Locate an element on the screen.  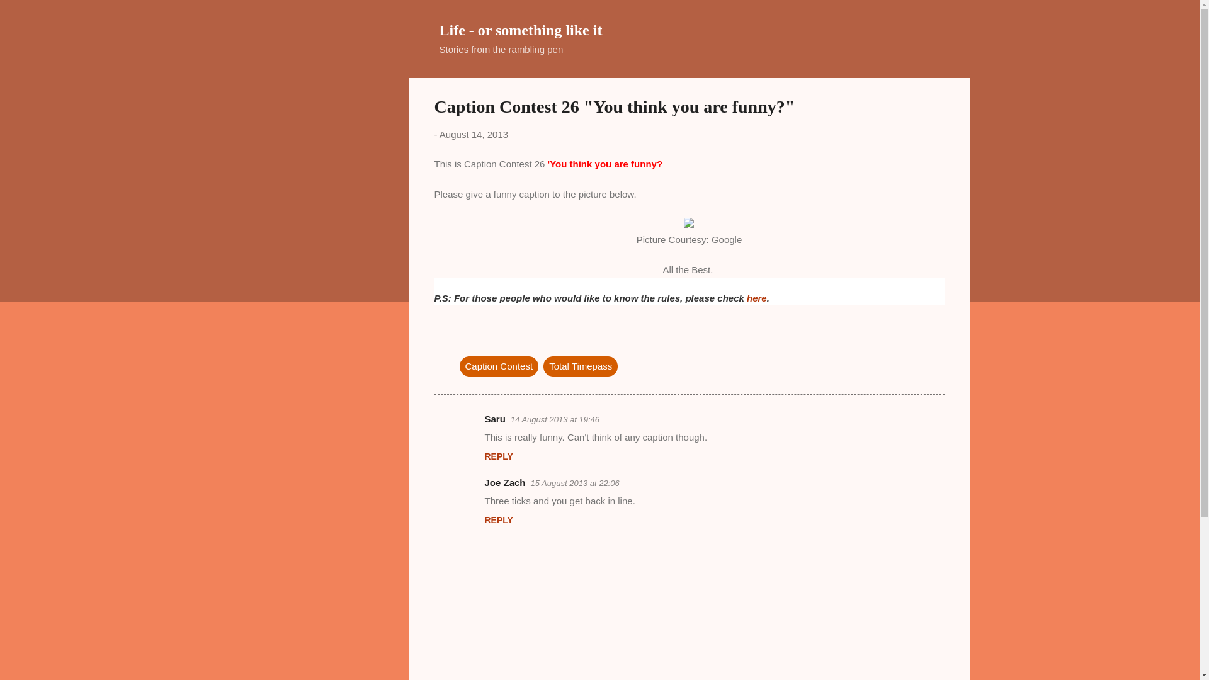
14 August 2013 at 19:46 is located at coordinates (555, 419).